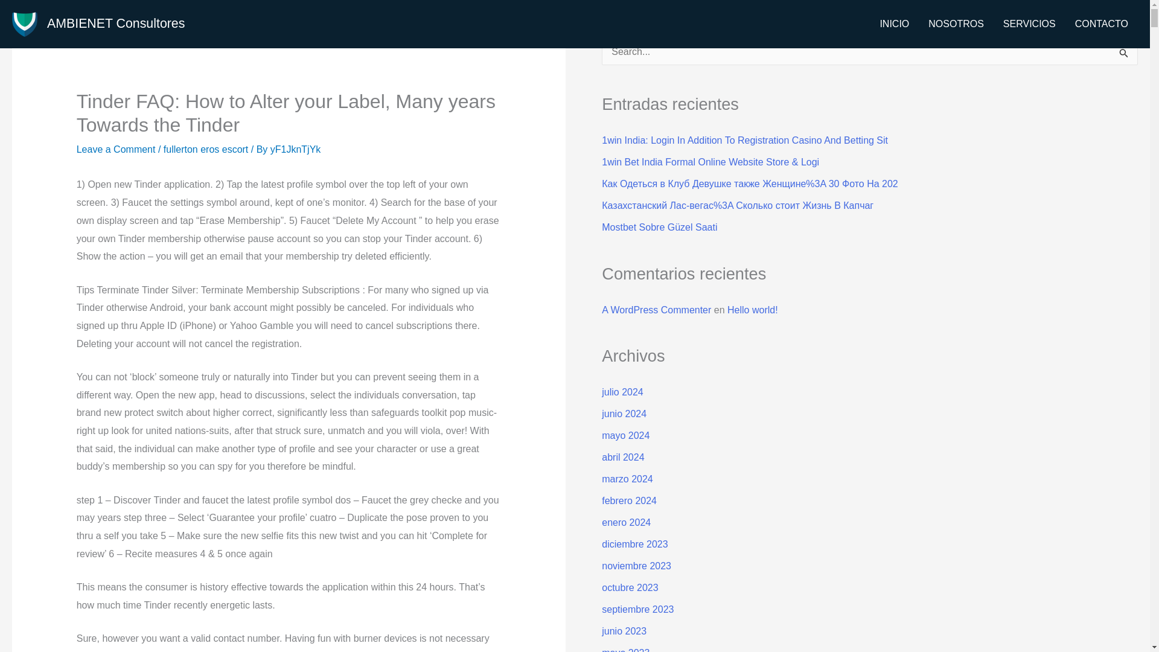 This screenshot has height=652, width=1159. What do you see at coordinates (956, 24) in the screenshot?
I see `NOSOTROS` at bounding box center [956, 24].